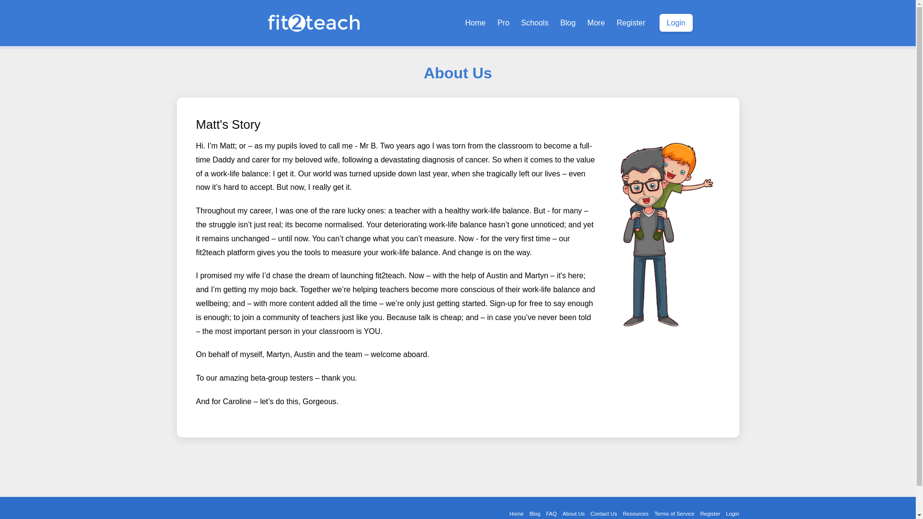  What do you see at coordinates (676, 23) in the screenshot?
I see `Login` at bounding box center [676, 23].